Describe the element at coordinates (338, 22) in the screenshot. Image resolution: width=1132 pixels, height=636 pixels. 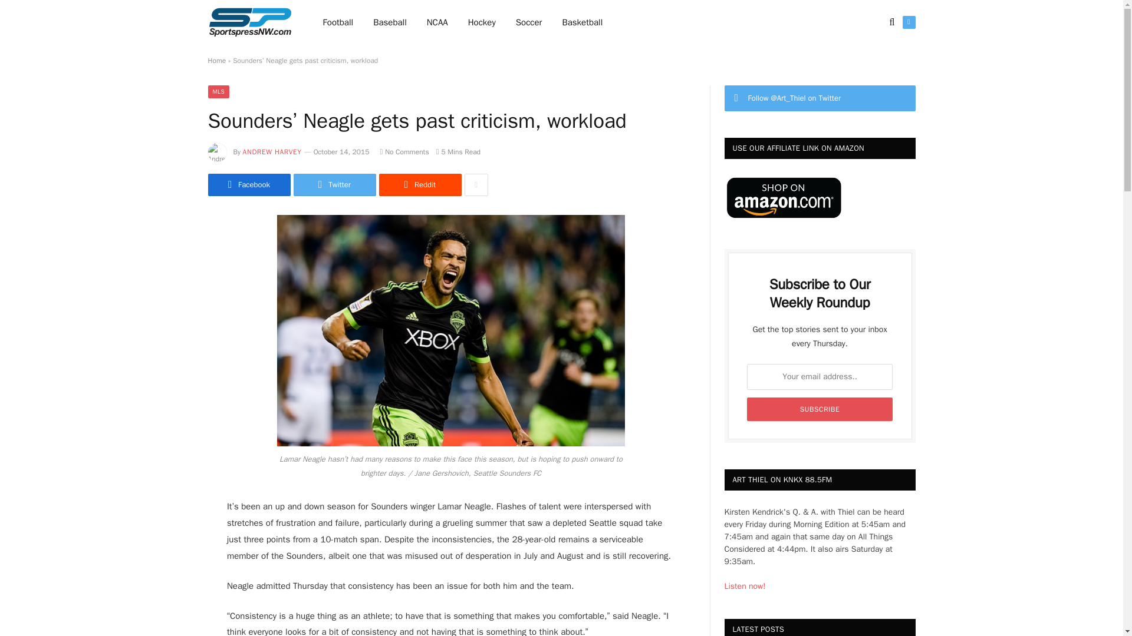
I see `Football` at that location.